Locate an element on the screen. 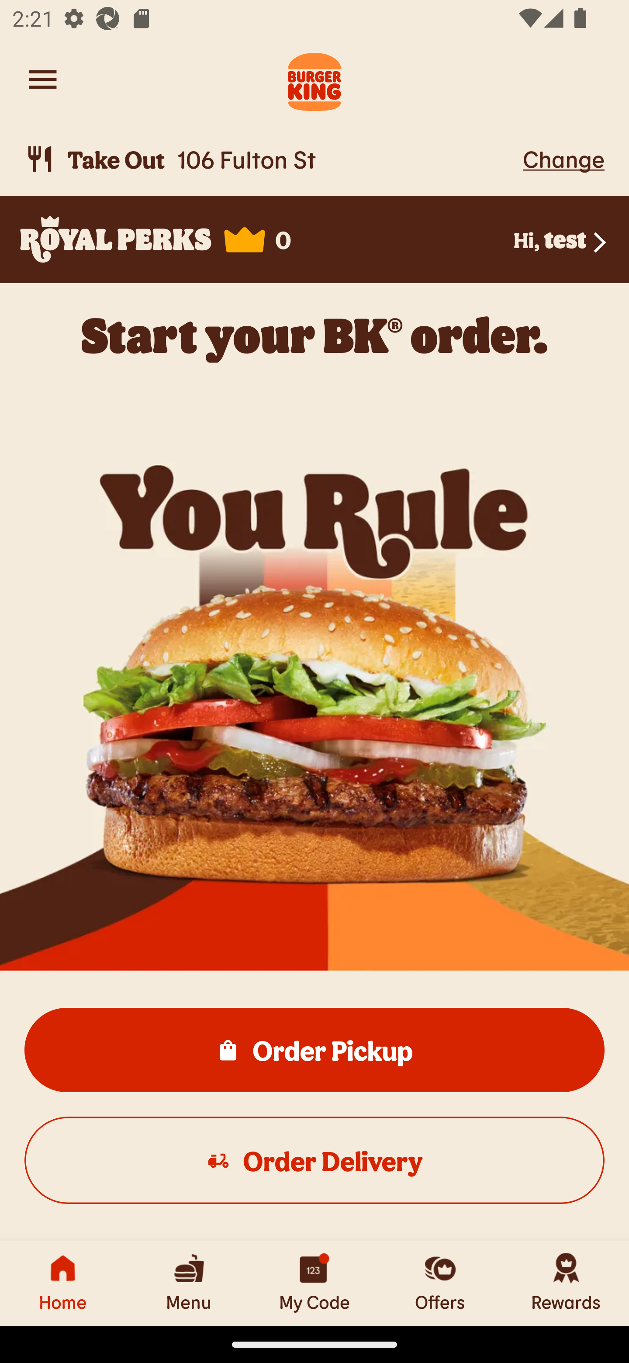  Rewards is located at coordinates (566, 1283).